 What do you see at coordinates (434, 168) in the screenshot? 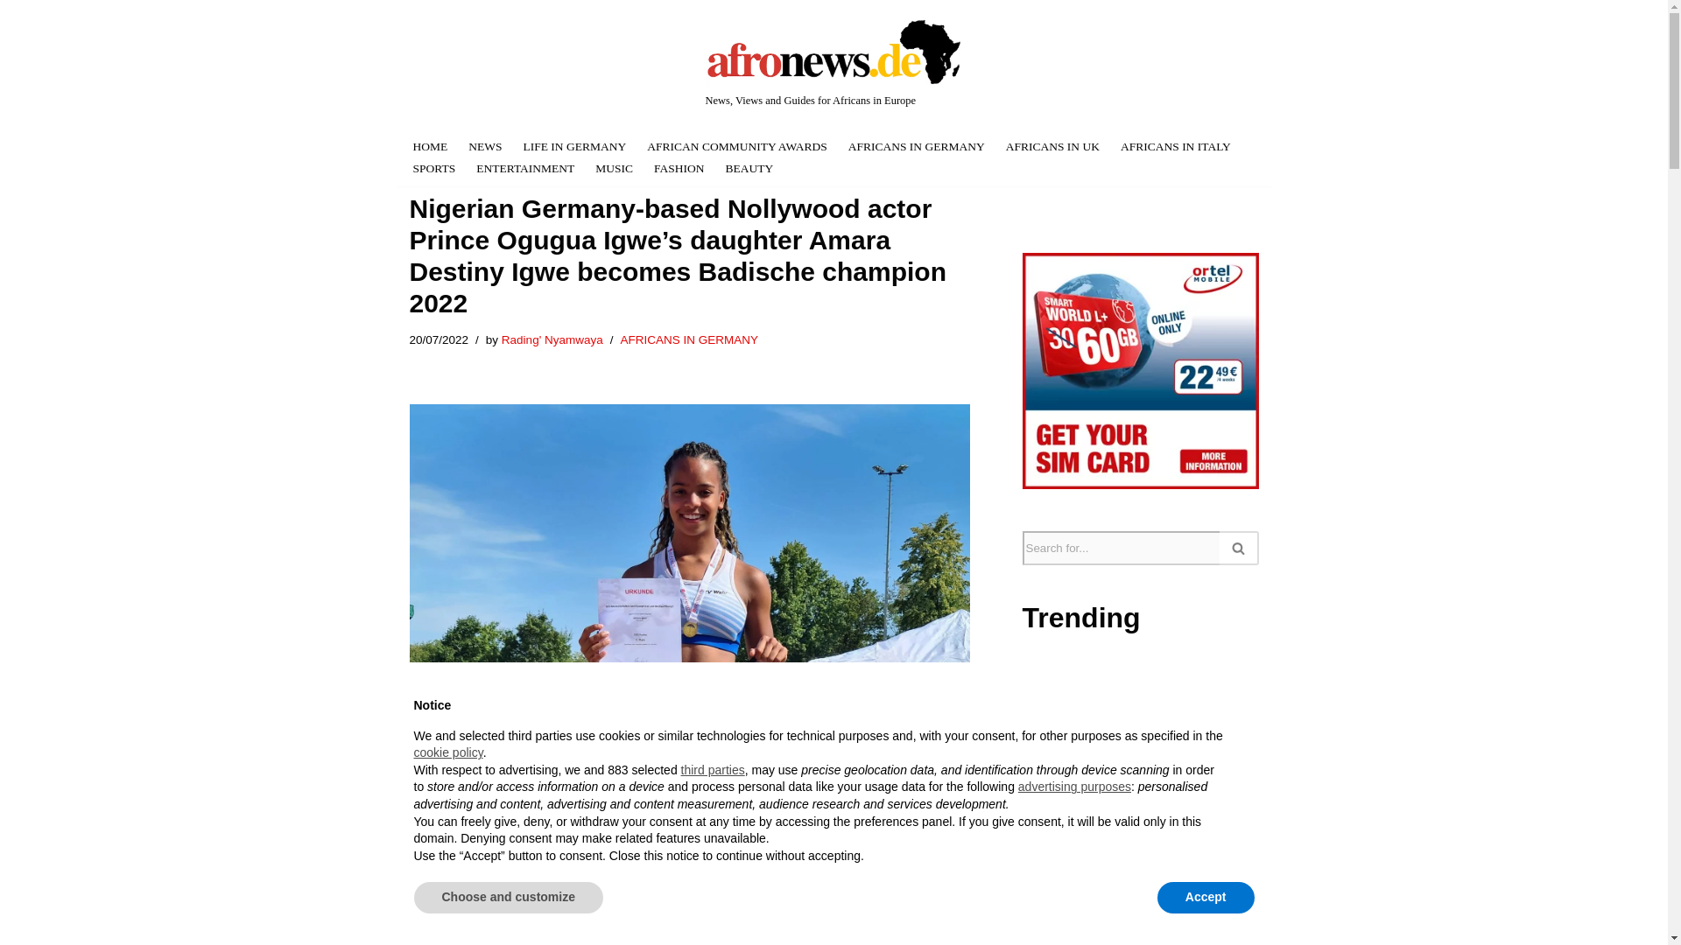
I see `SPORTS` at bounding box center [434, 168].